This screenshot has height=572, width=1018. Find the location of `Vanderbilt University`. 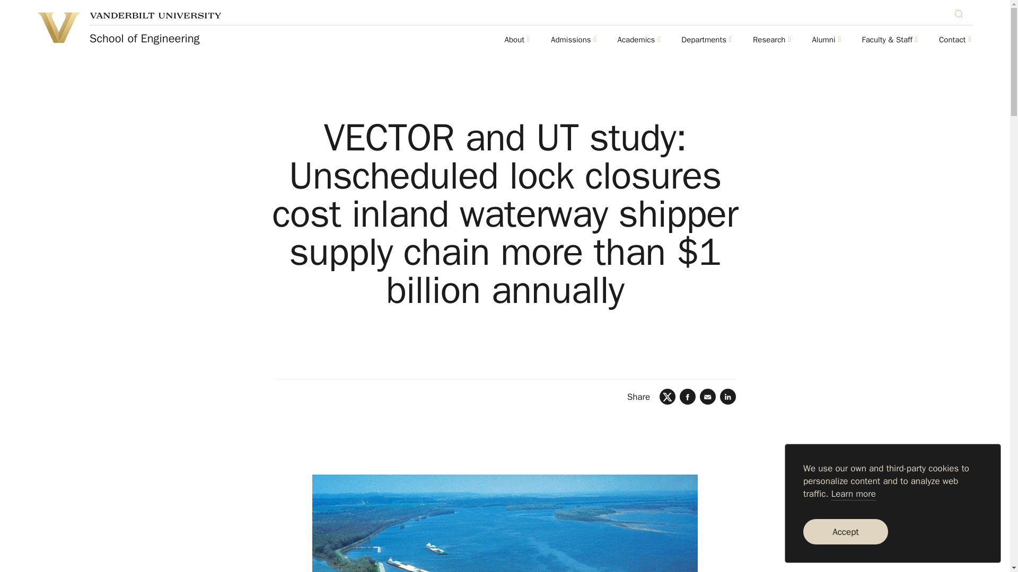

Vanderbilt University is located at coordinates (155, 15).